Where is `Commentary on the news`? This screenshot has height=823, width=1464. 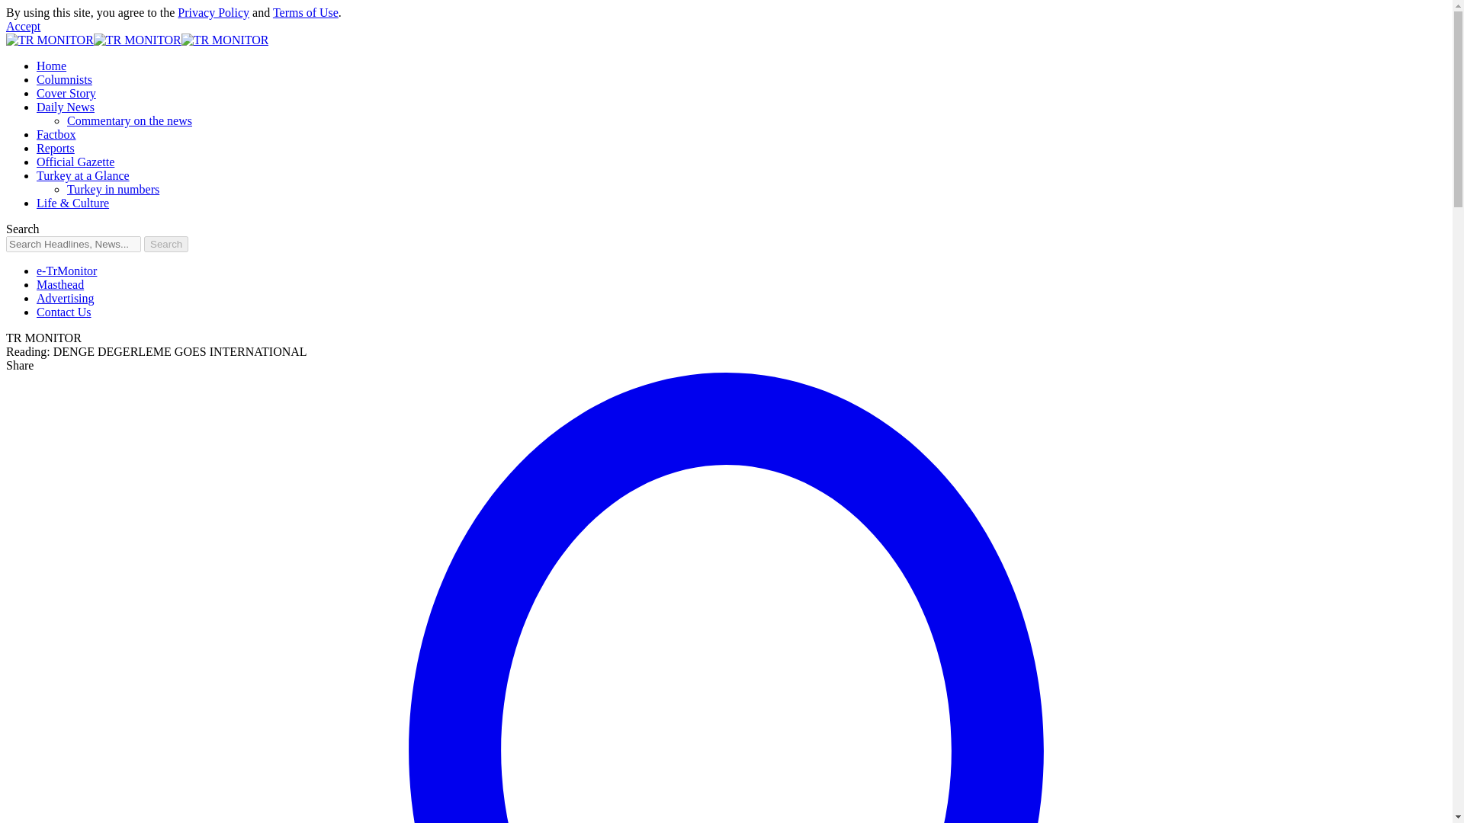 Commentary on the news is located at coordinates (130, 120).